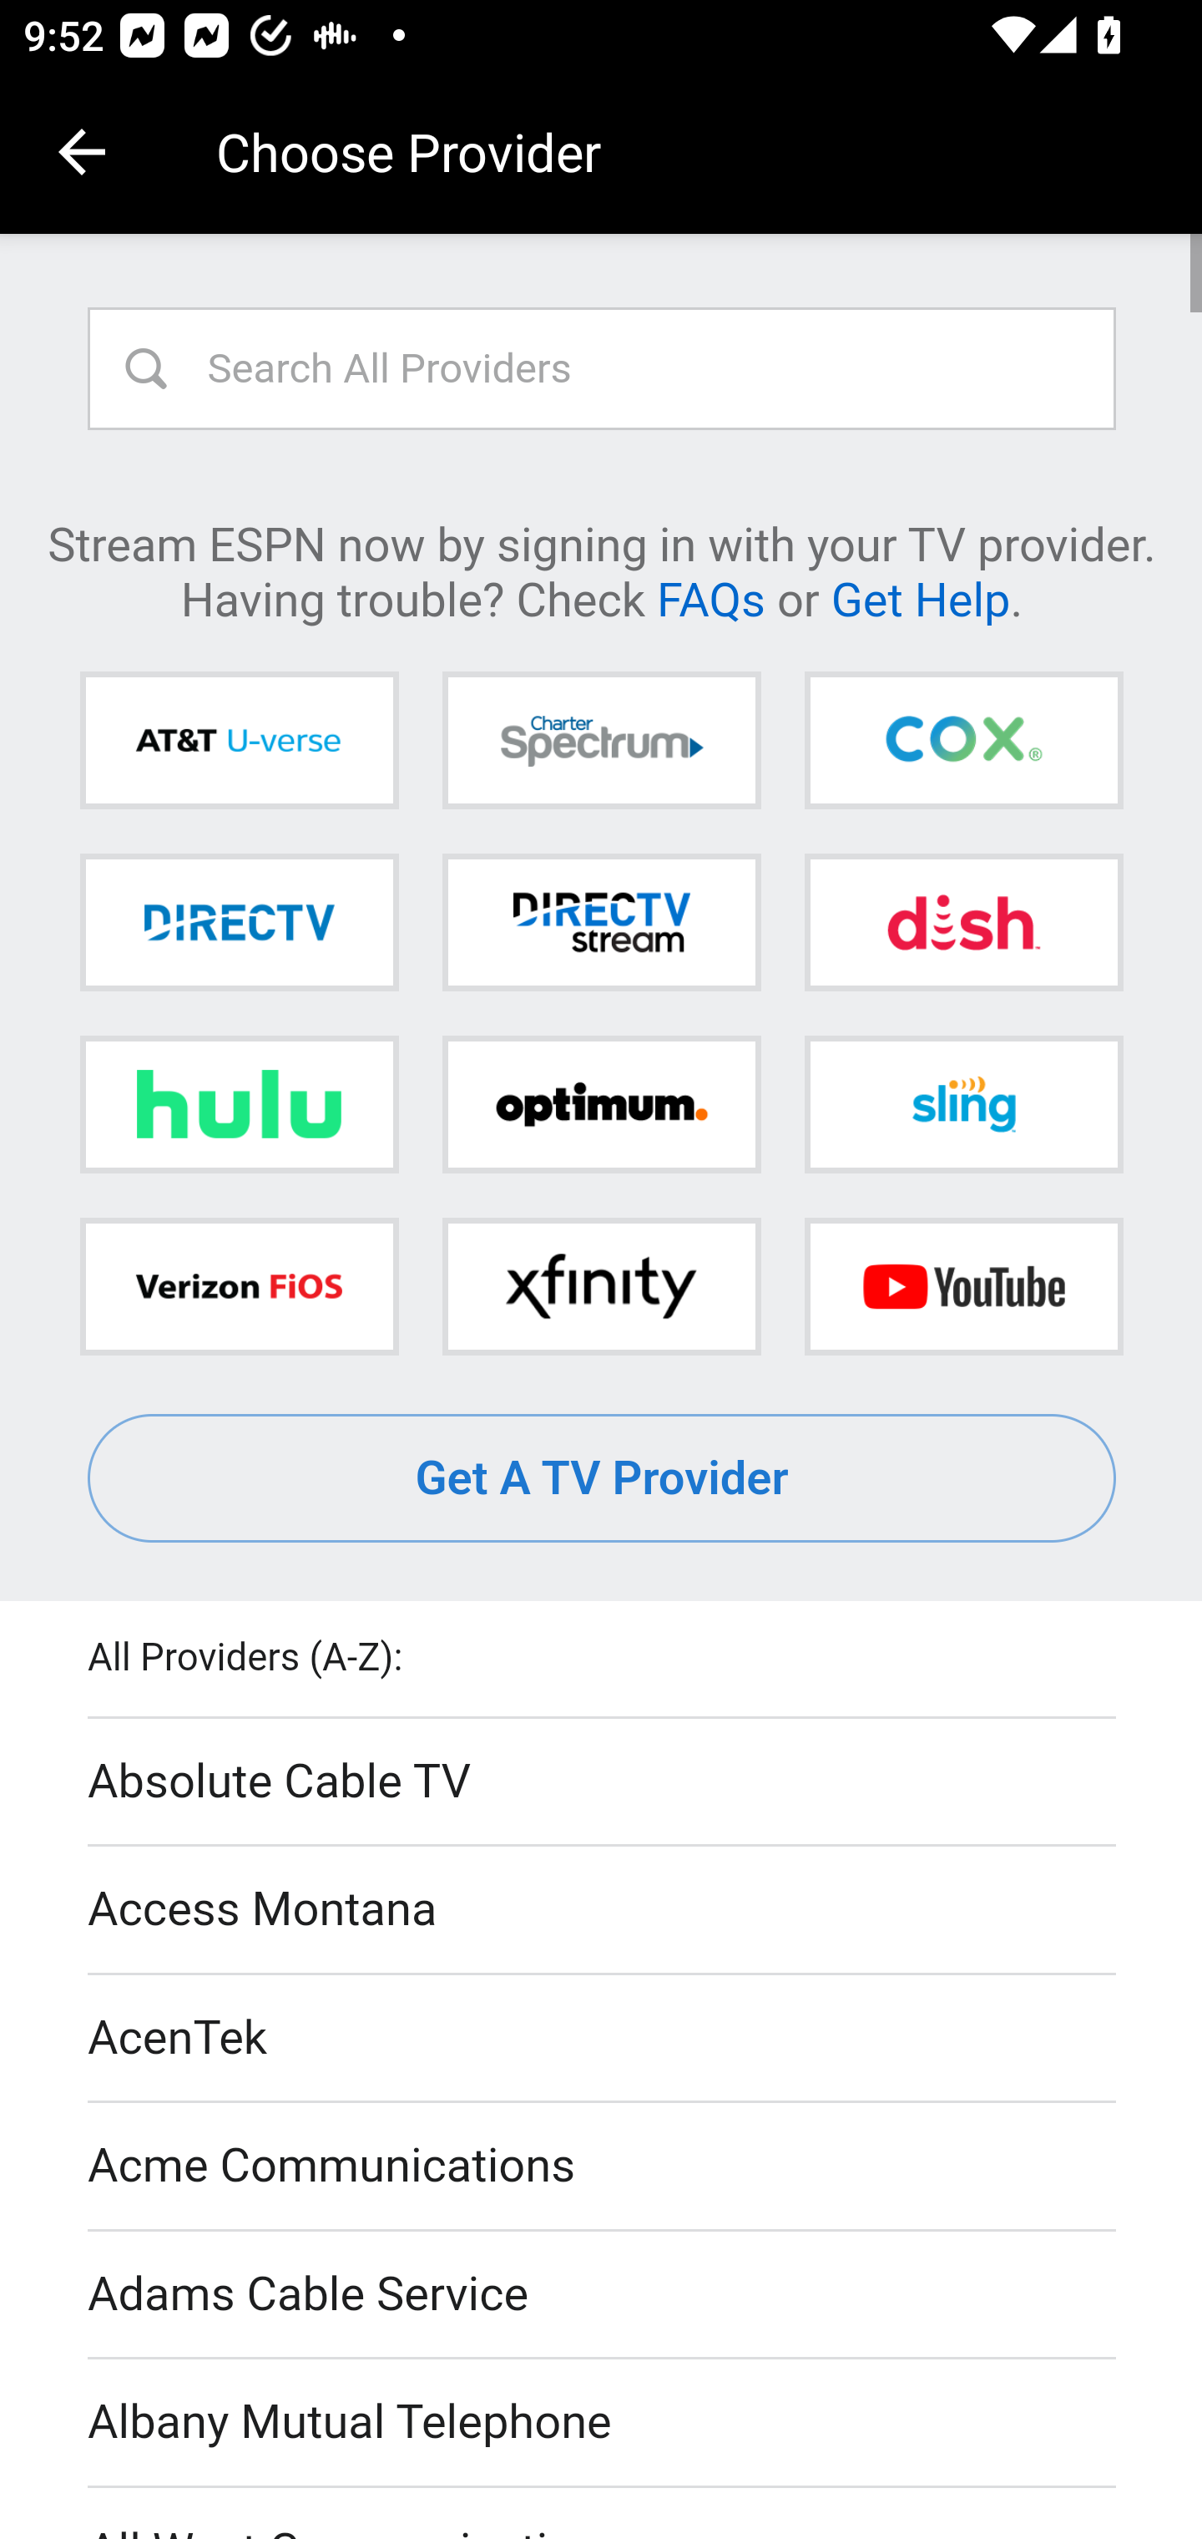  What do you see at coordinates (963, 741) in the screenshot?
I see `Cox` at bounding box center [963, 741].